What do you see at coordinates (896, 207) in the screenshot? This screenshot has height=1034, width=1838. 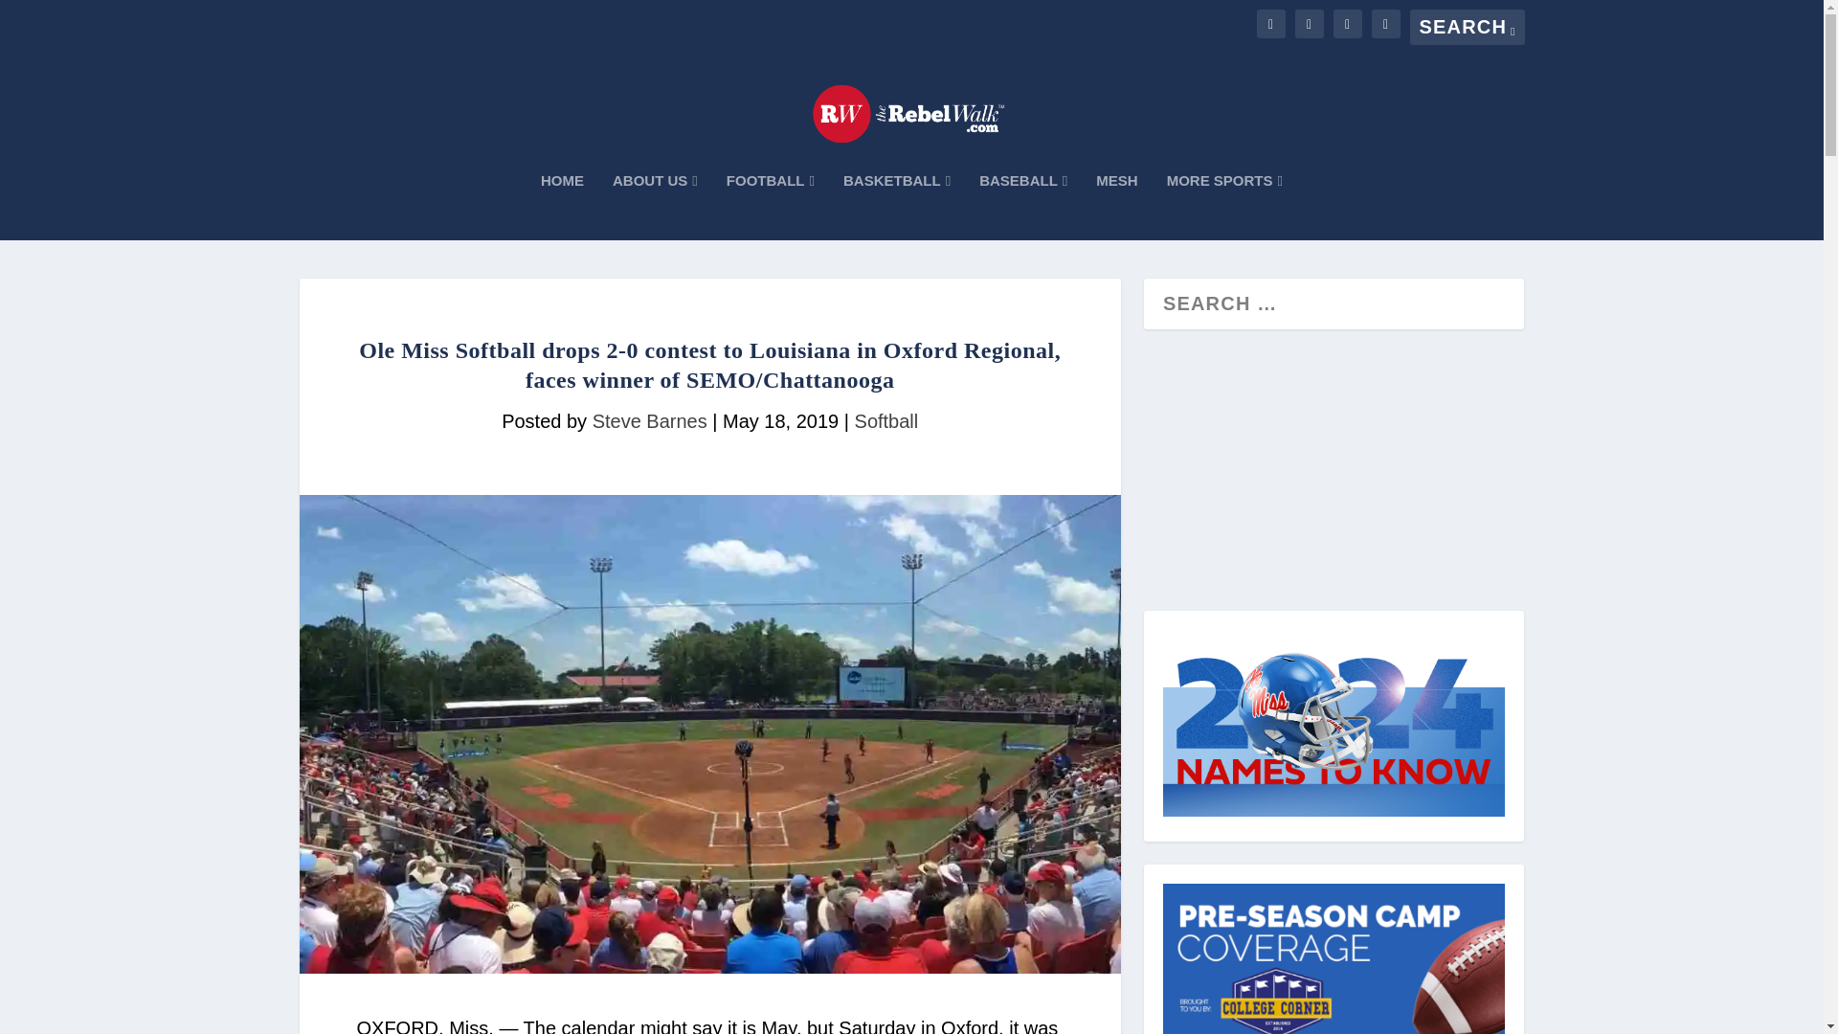 I see `BASKETBALL` at bounding box center [896, 207].